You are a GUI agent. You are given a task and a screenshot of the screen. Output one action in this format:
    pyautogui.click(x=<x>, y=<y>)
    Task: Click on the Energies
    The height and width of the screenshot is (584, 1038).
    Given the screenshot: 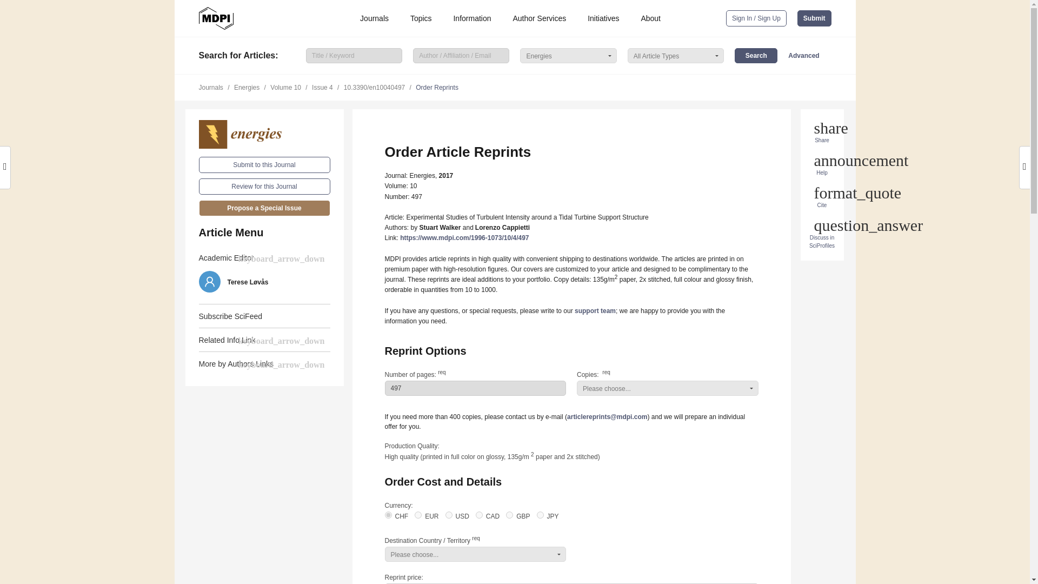 What is the action you would take?
    pyautogui.click(x=264, y=134)
    